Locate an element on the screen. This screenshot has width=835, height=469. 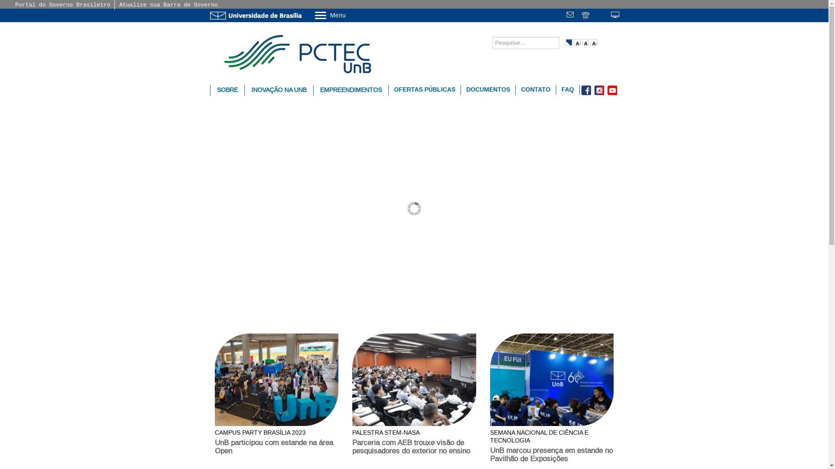
A+ is located at coordinates (594, 43).